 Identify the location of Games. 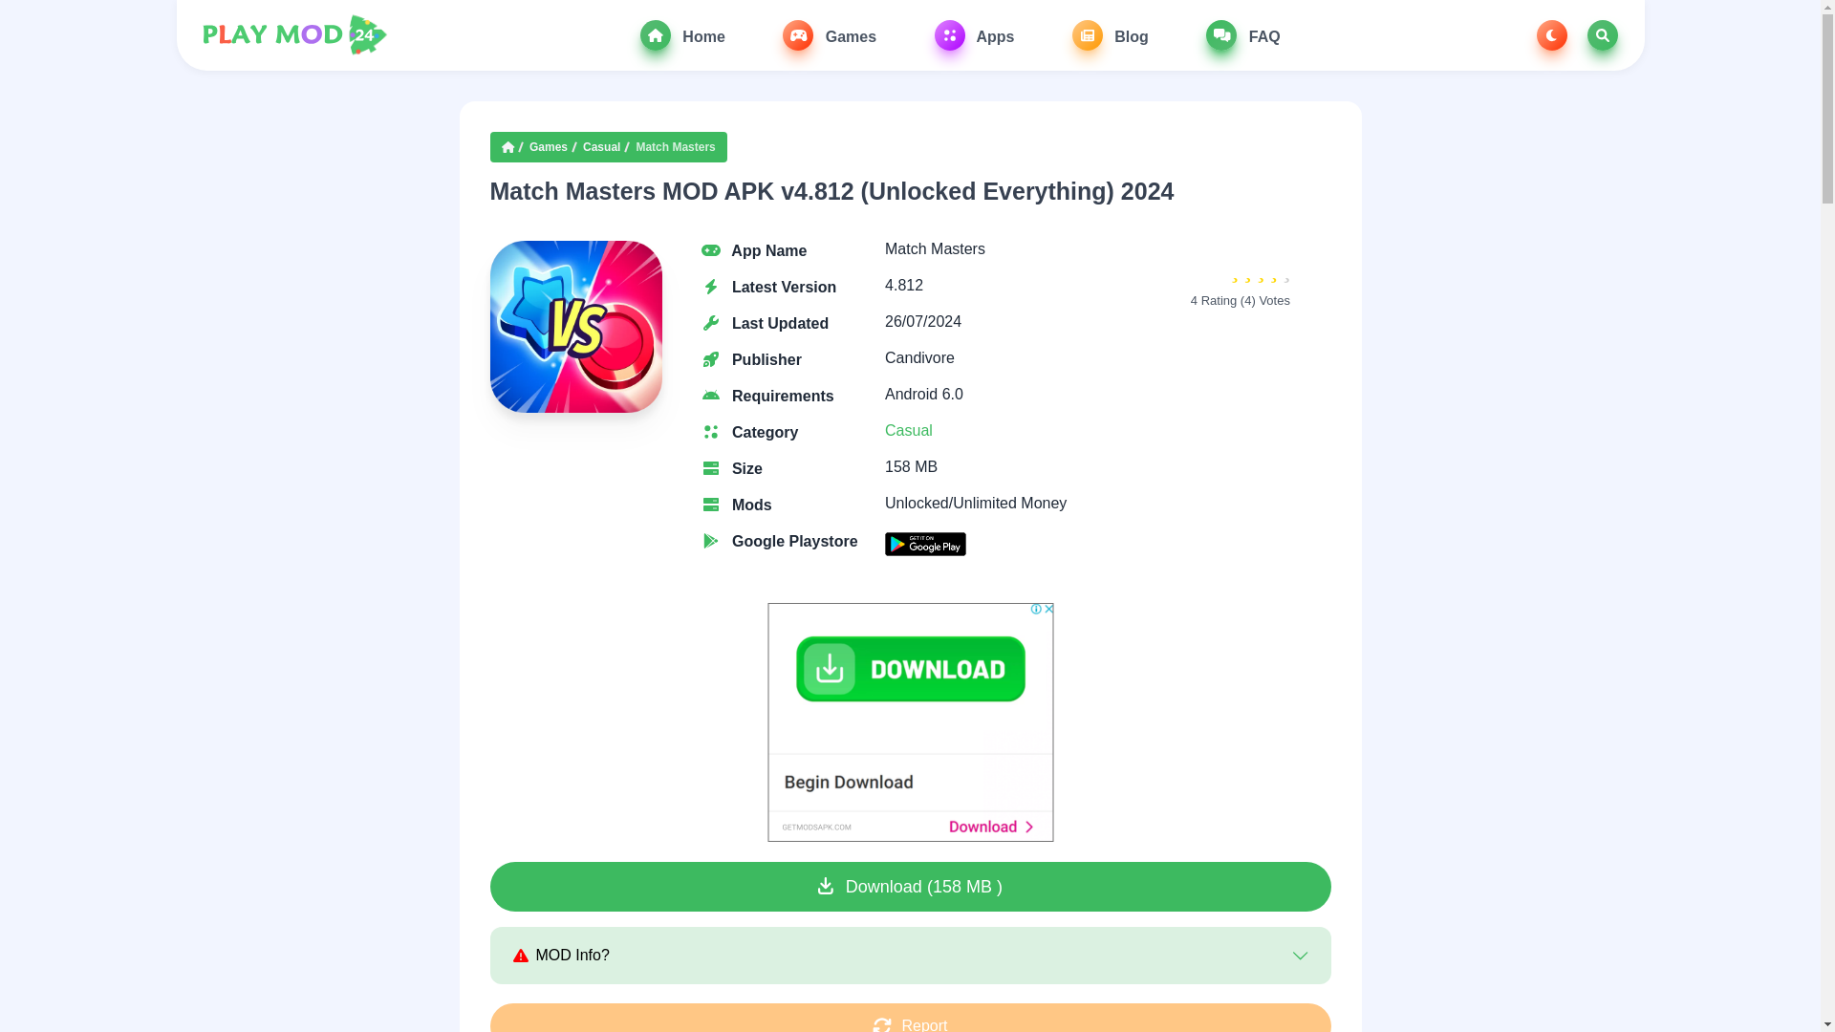
(830, 34).